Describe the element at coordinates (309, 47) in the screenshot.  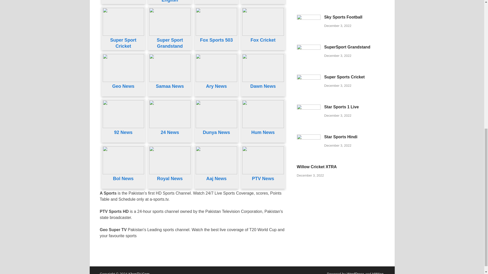
I see `SuperSport Grandstand` at that location.